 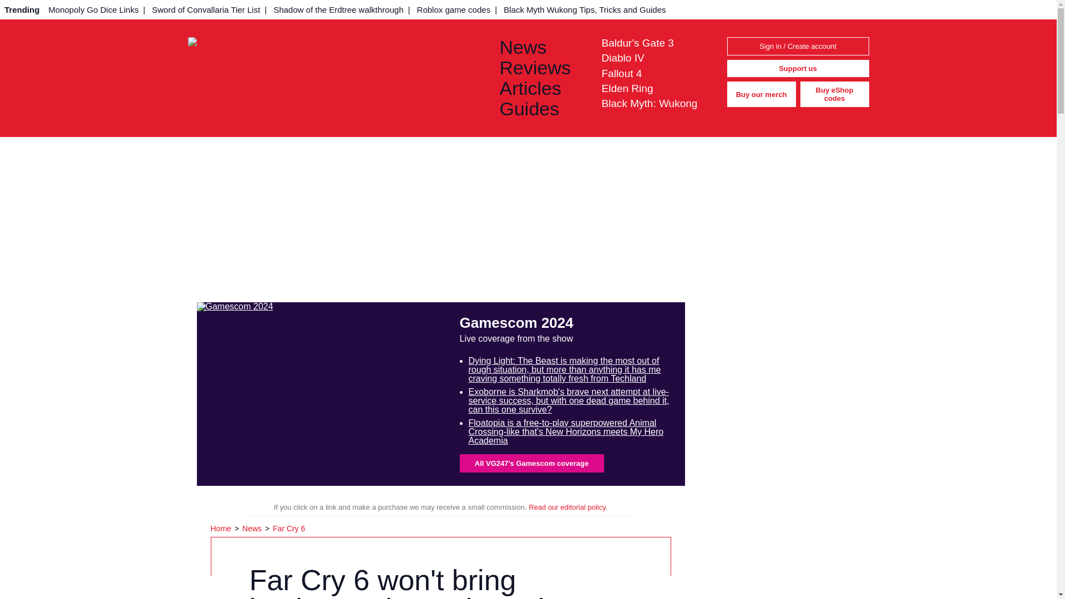 I want to click on News, so click(x=253, y=529).